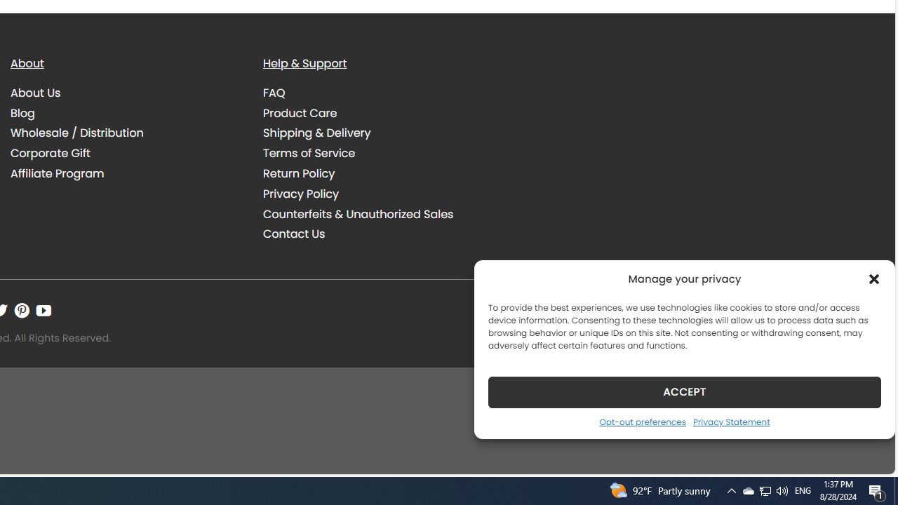  Describe the element at coordinates (379, 93) in the screenshot. I see `FAQ` at that location.